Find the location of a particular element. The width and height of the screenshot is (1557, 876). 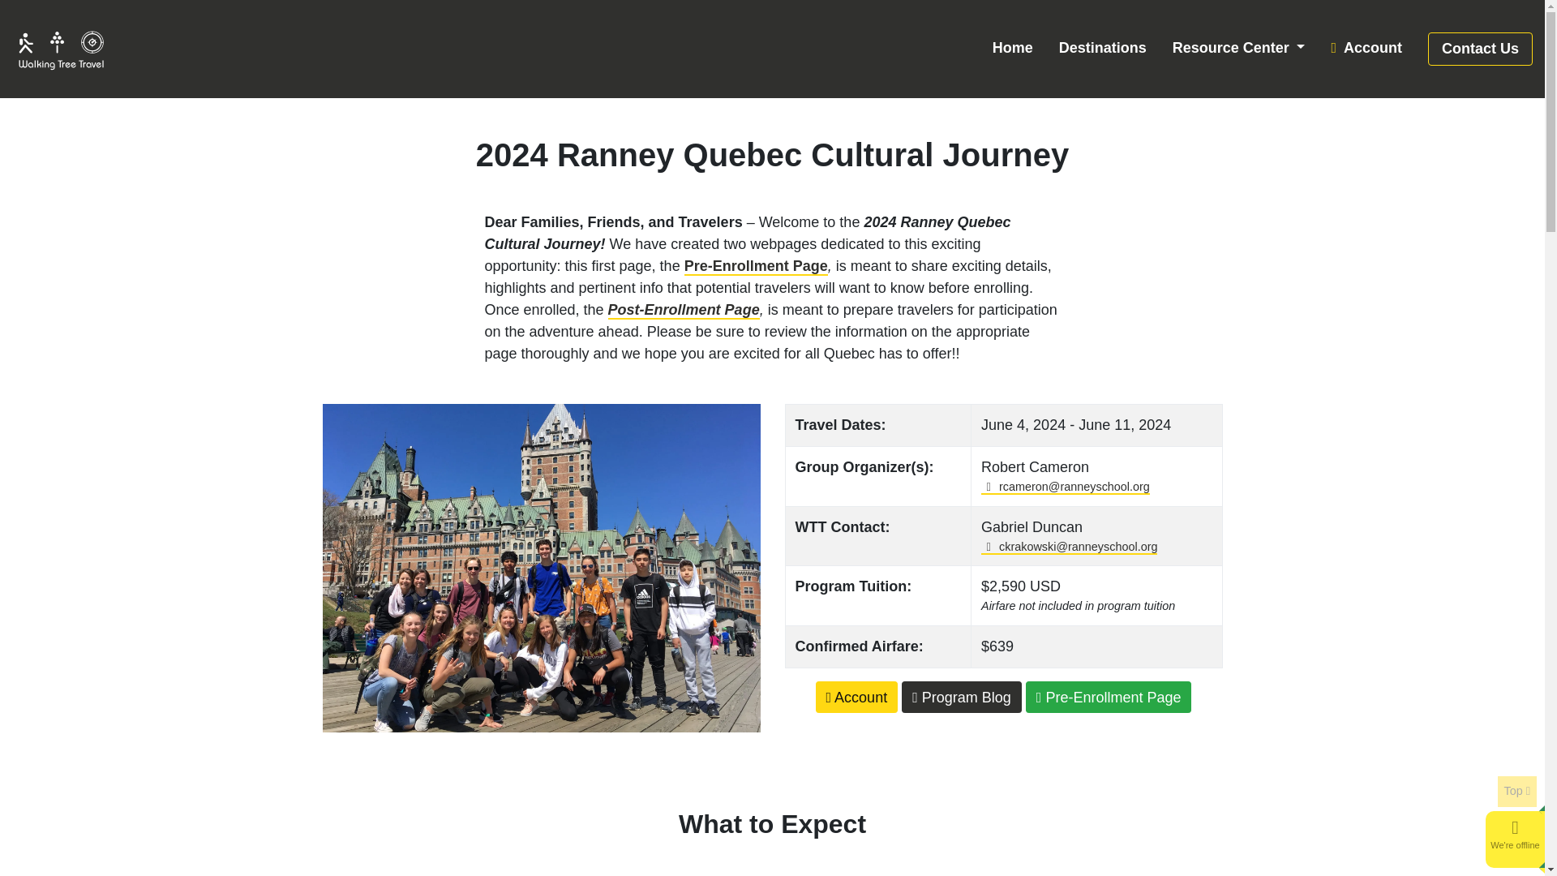

Program Blog is located at coordinates (961, 698).